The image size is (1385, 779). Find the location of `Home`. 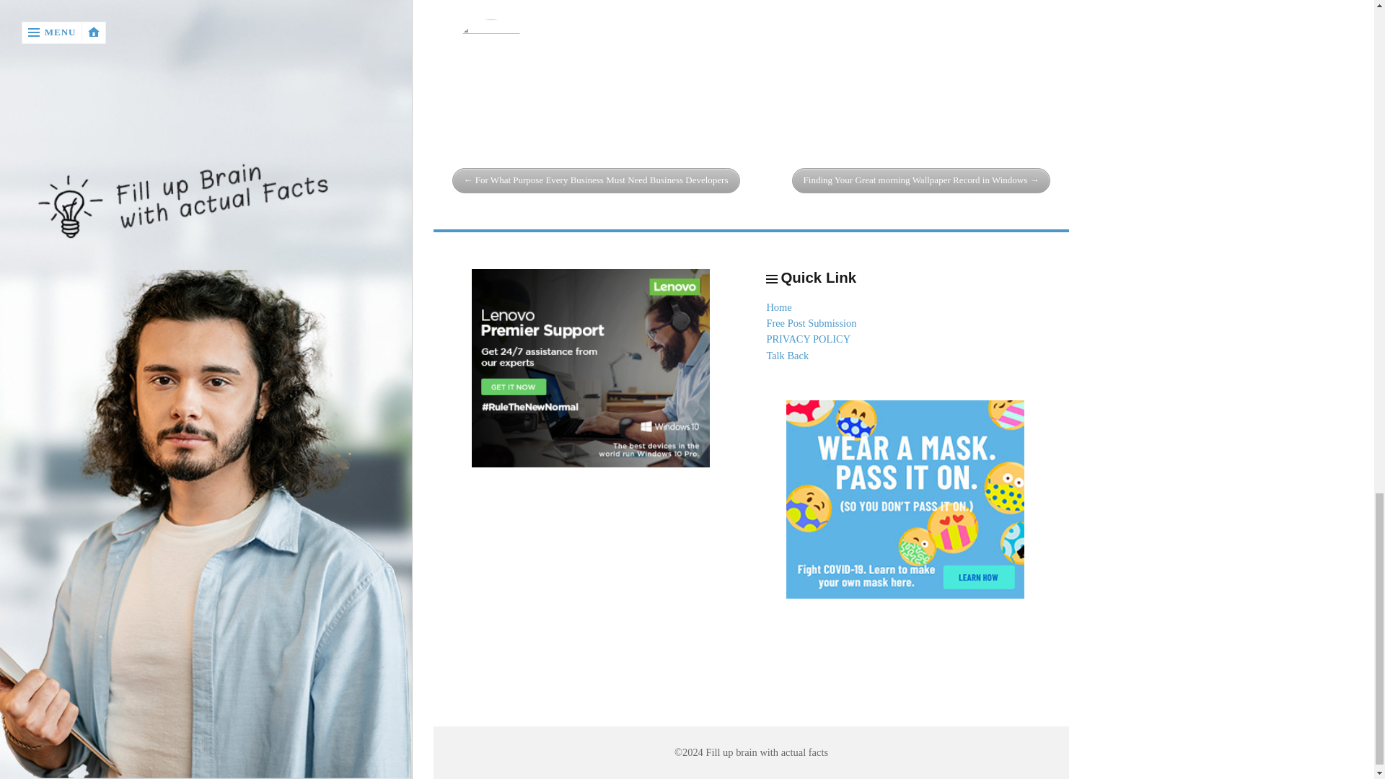

Home is located at coordinates (778, 307).